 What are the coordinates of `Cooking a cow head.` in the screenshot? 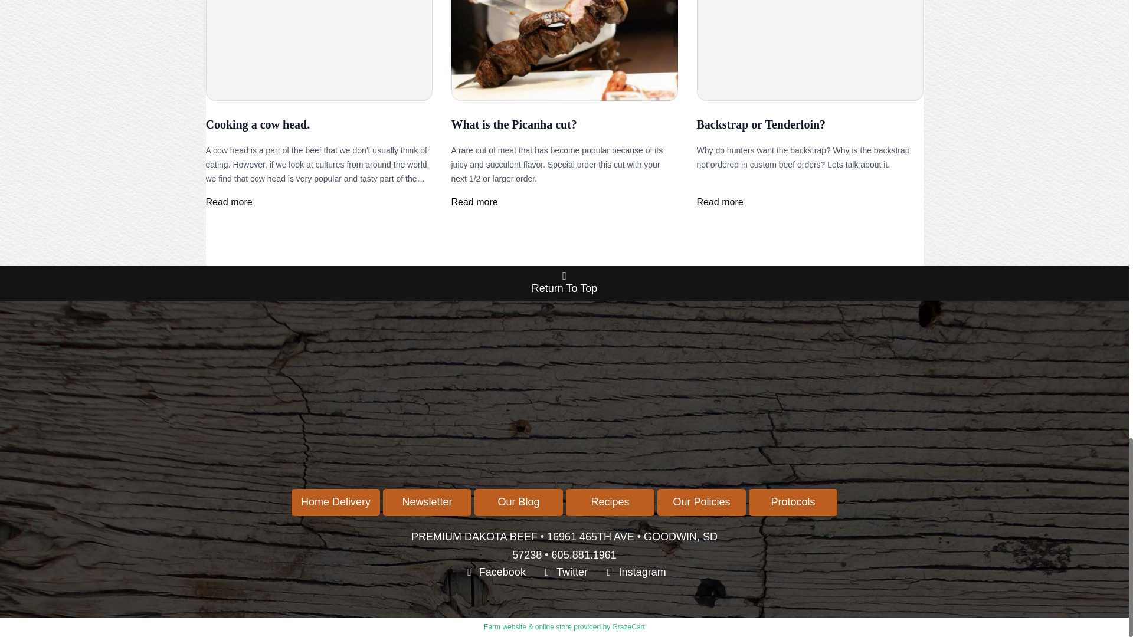 It's located at (257, 124).